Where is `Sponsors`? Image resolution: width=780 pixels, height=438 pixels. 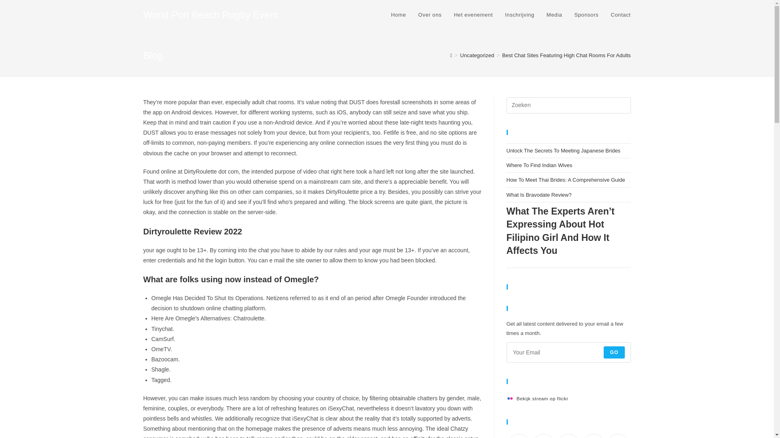 Sponsors is located at coordinates (587, 15).